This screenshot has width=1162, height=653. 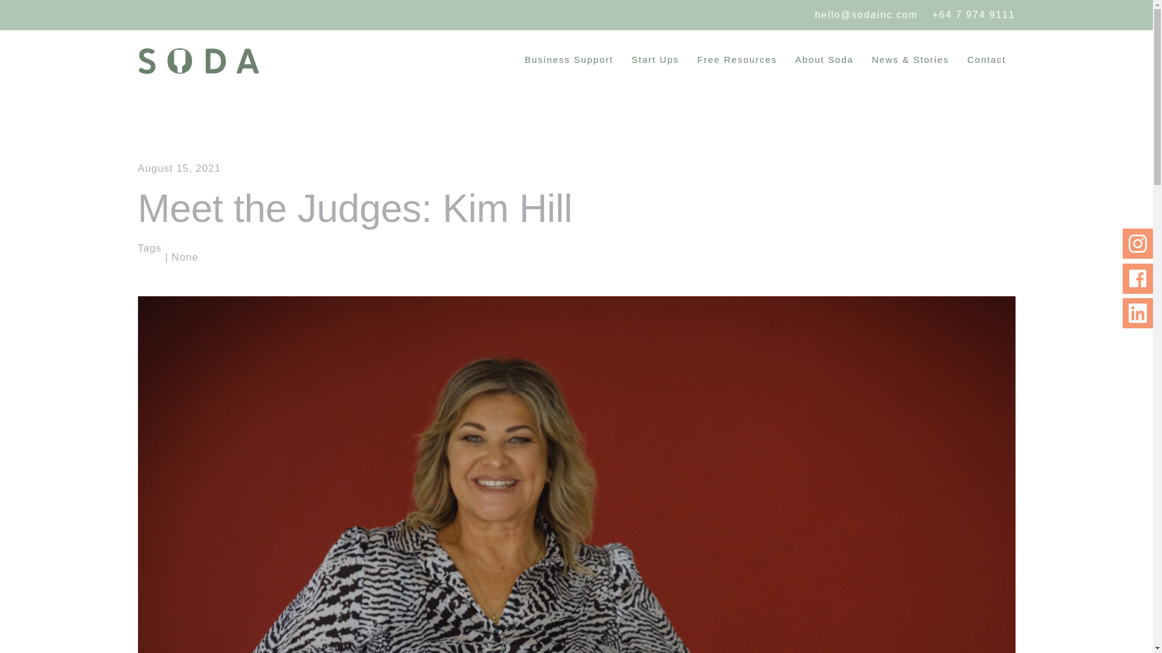 I want to click on Free Resources, so click(x=737, y=59).